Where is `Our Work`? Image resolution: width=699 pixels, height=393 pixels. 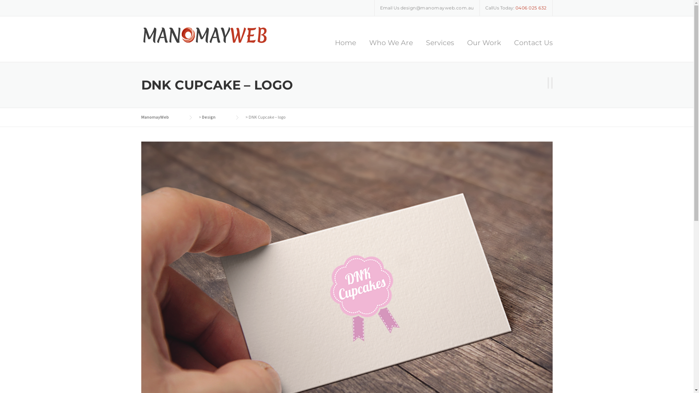 Our Work is located at coordinates (483, 49).